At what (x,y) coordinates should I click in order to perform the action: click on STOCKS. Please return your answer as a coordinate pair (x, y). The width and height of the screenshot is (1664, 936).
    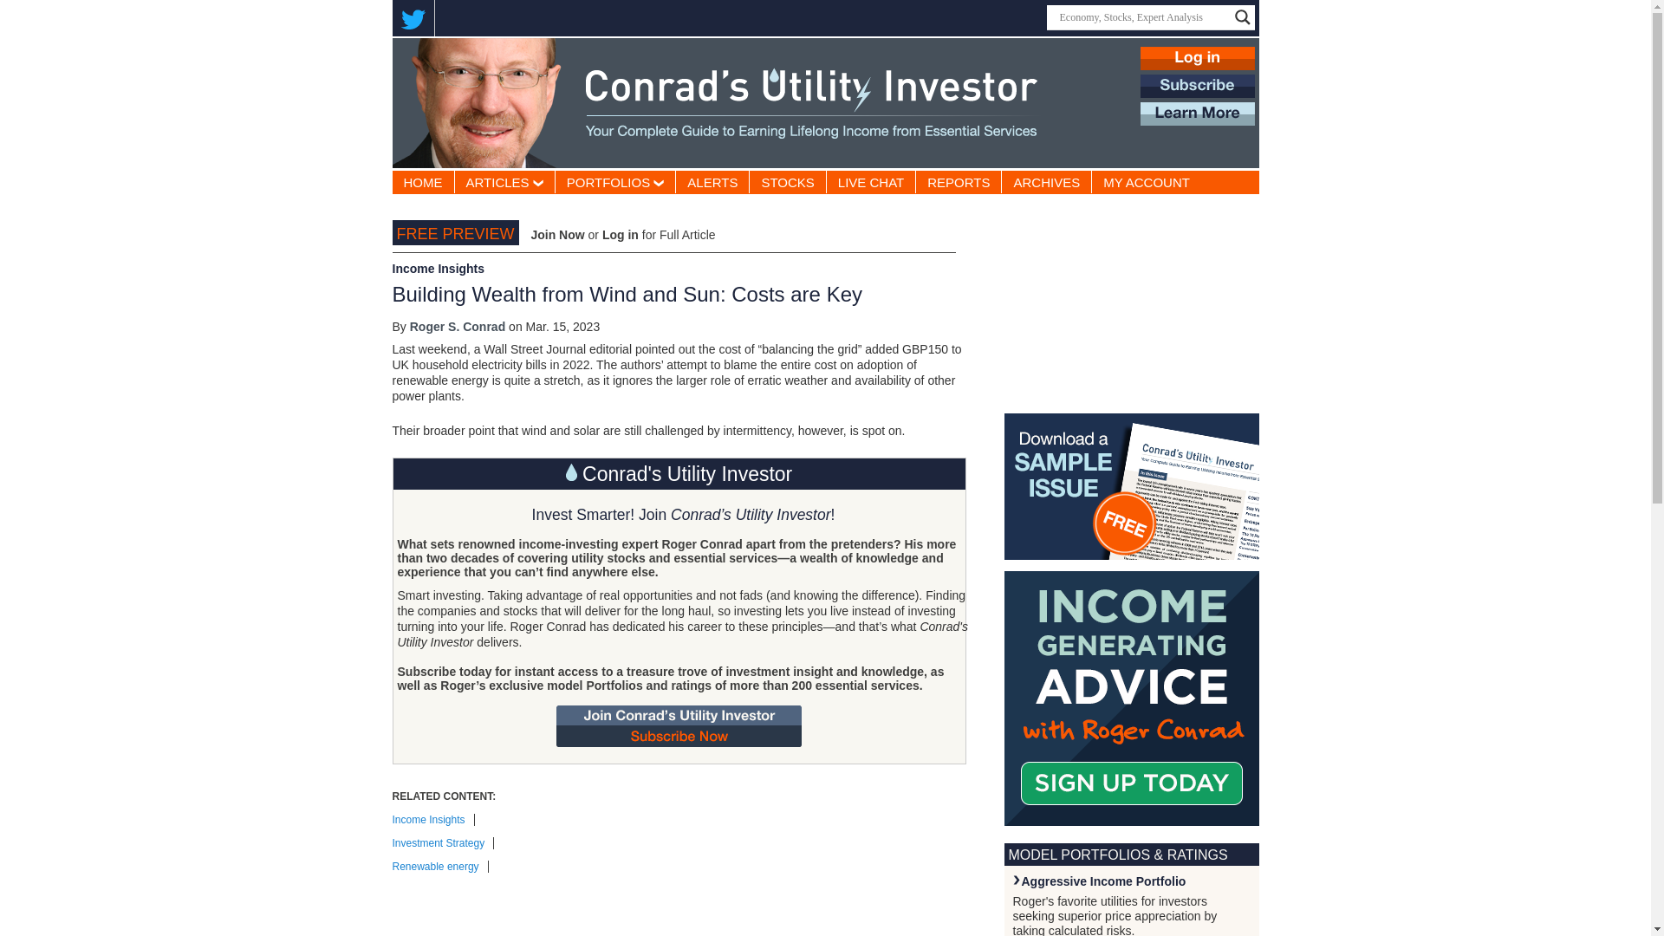
    Looking at the image, I should click on (787, 180).